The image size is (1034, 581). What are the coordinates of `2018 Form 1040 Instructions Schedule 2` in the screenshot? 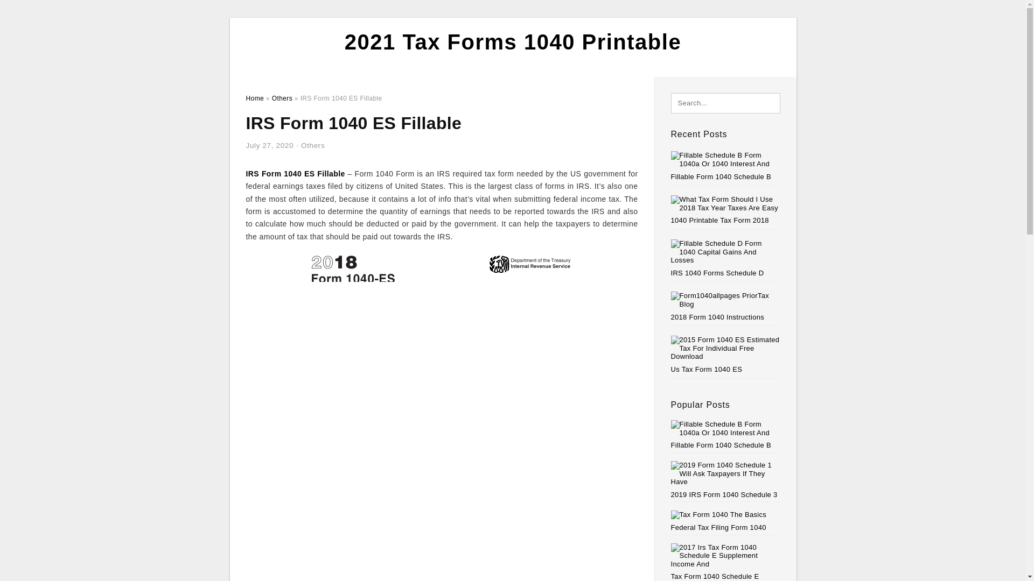 It's located at (718, 317).